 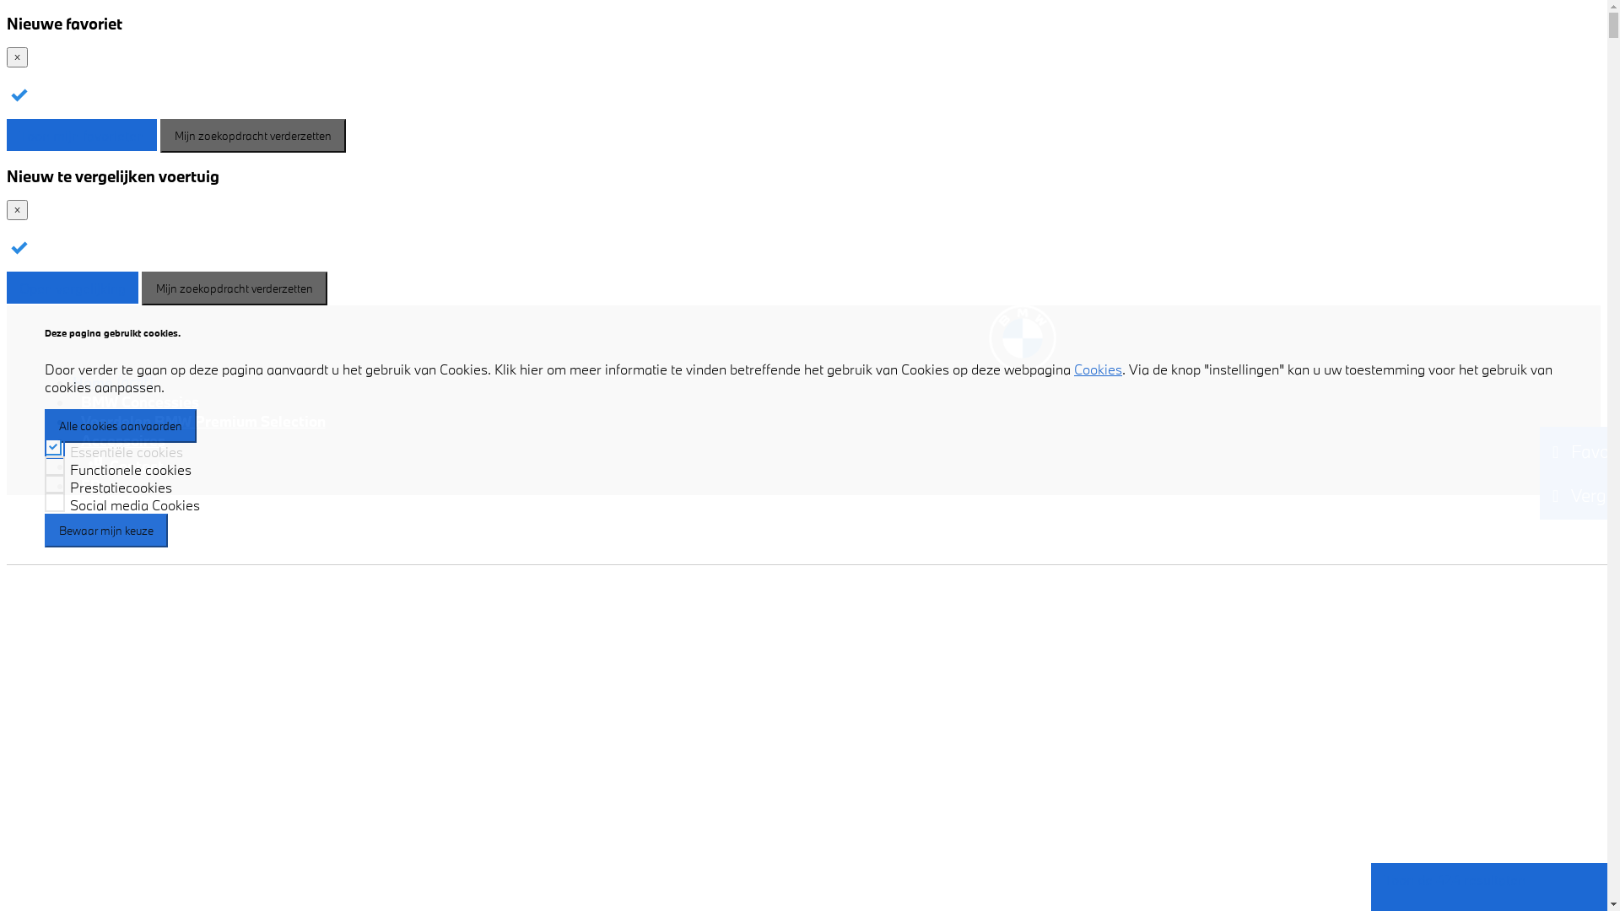 I want to click on Mijn onderhoudscontract, so click(x=148, y=797).